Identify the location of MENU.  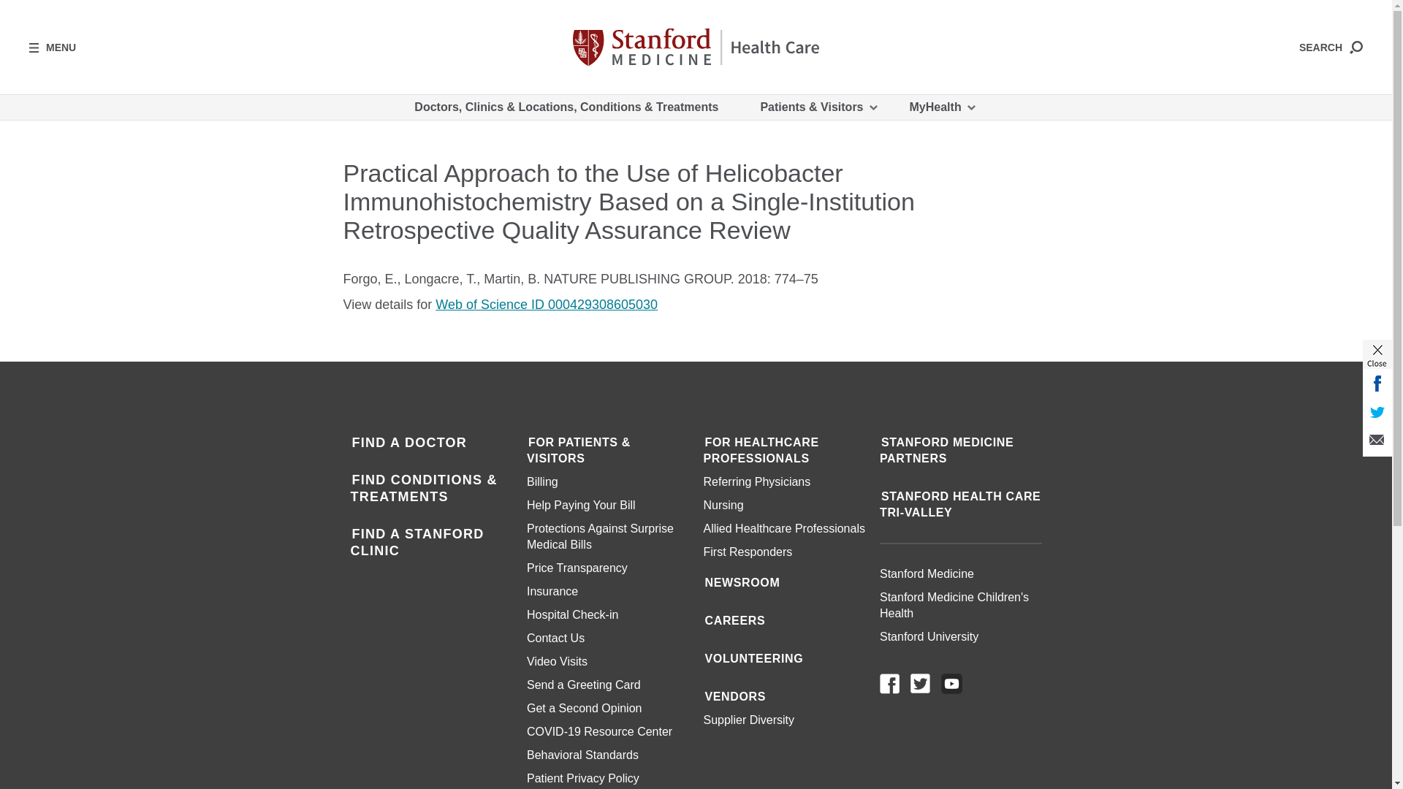
(53, 47).